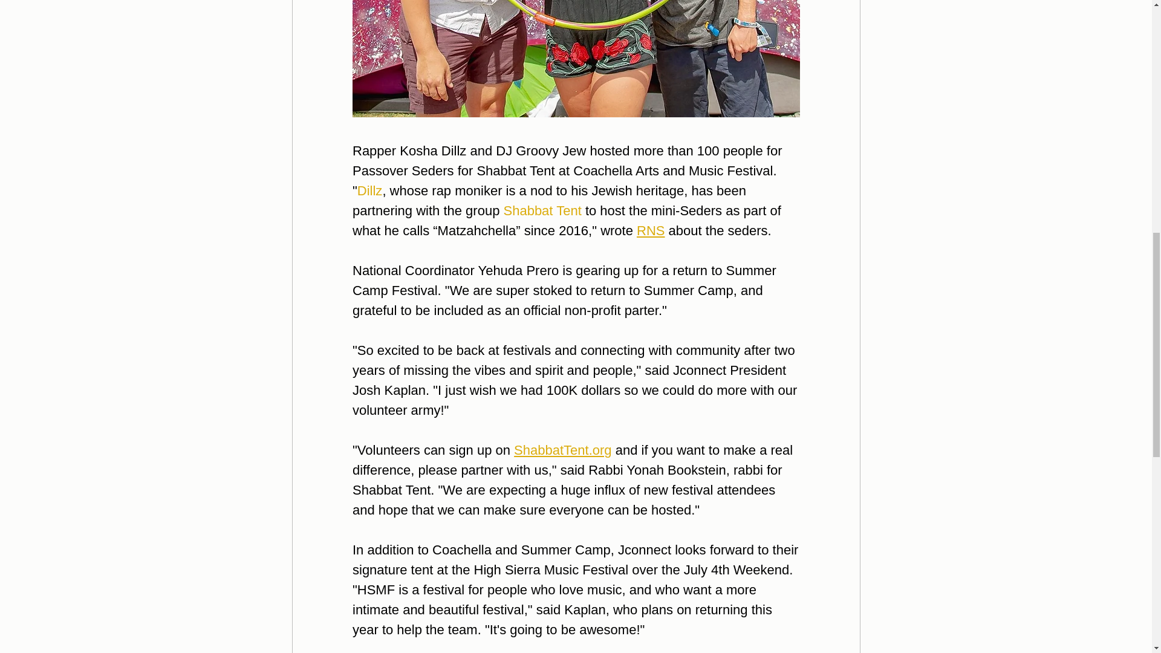 This screenshot has width=1161, height=653. Describe the element at coordinates (562, 450) in the screenshot. I see `ShabbatTent.org` at that location.